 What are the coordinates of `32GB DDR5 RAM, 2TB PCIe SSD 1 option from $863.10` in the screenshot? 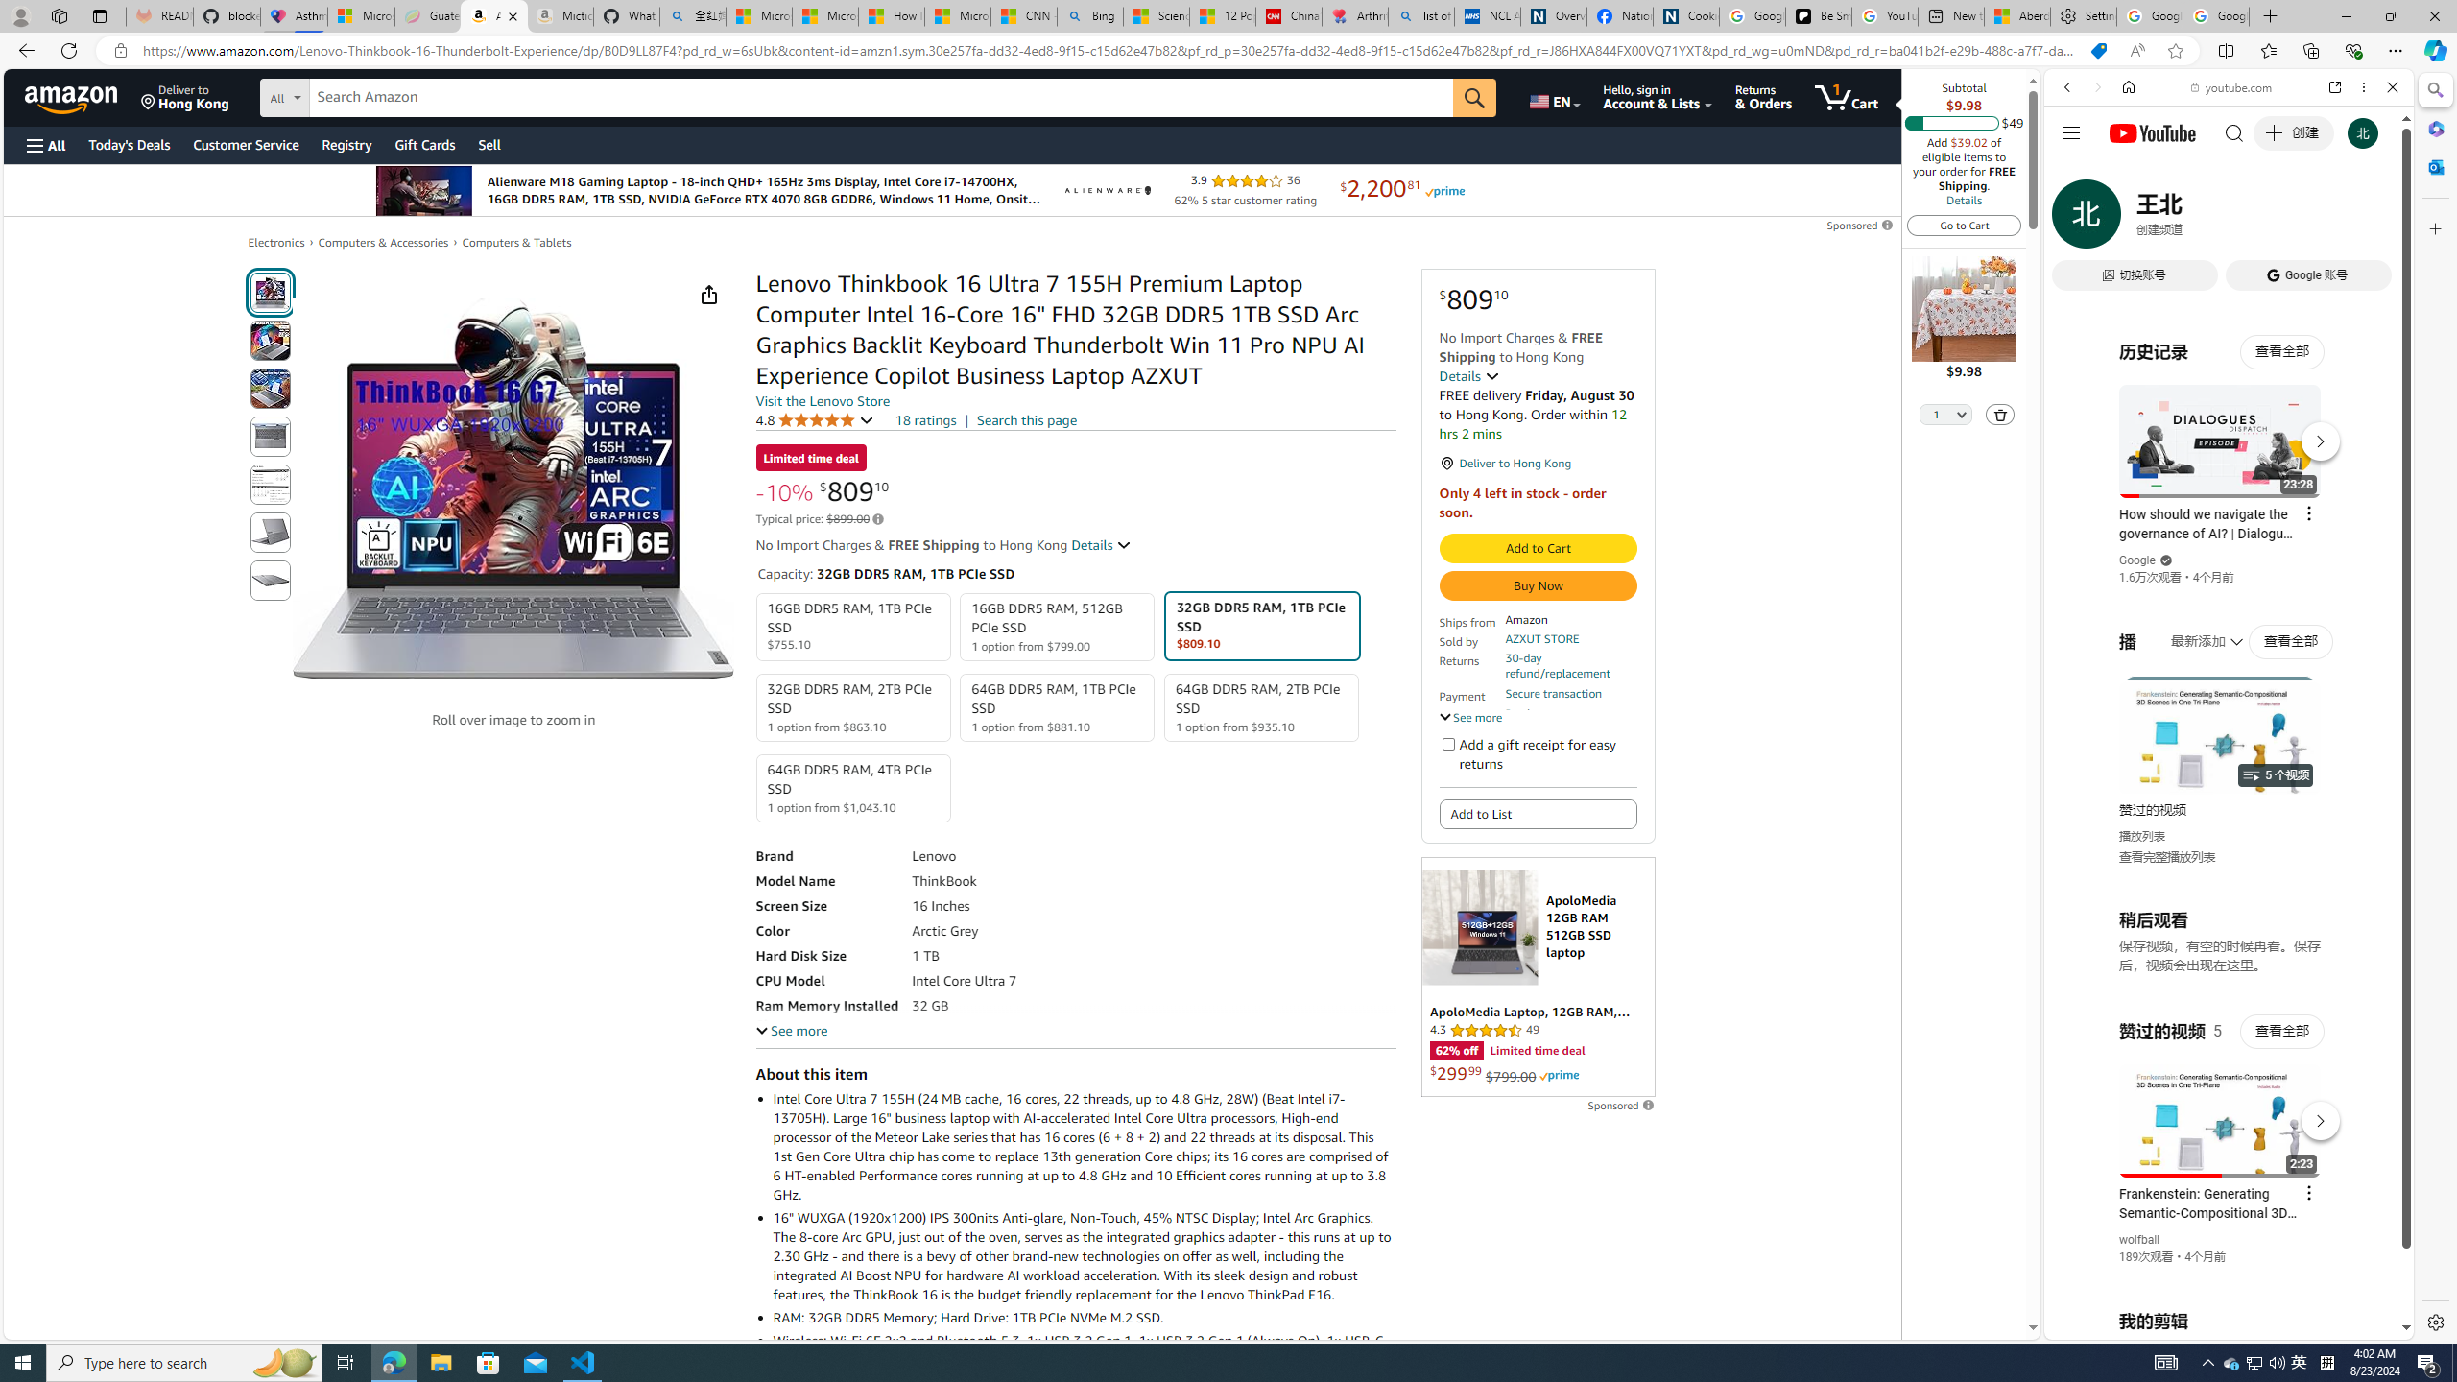 It's located at (853, 706).